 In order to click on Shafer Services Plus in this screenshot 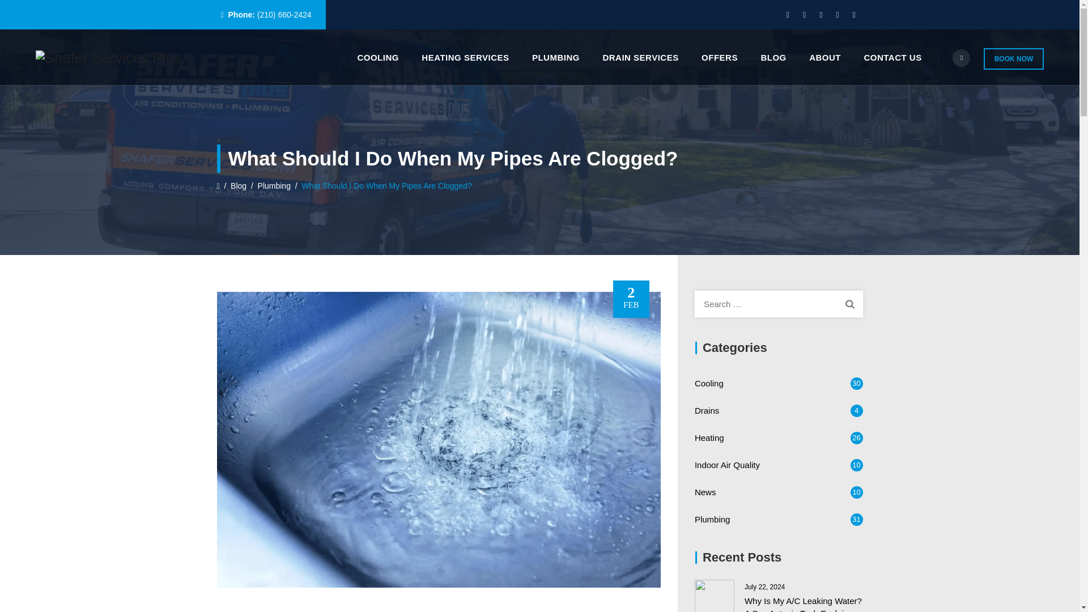, I will do `click(109, 57)`.